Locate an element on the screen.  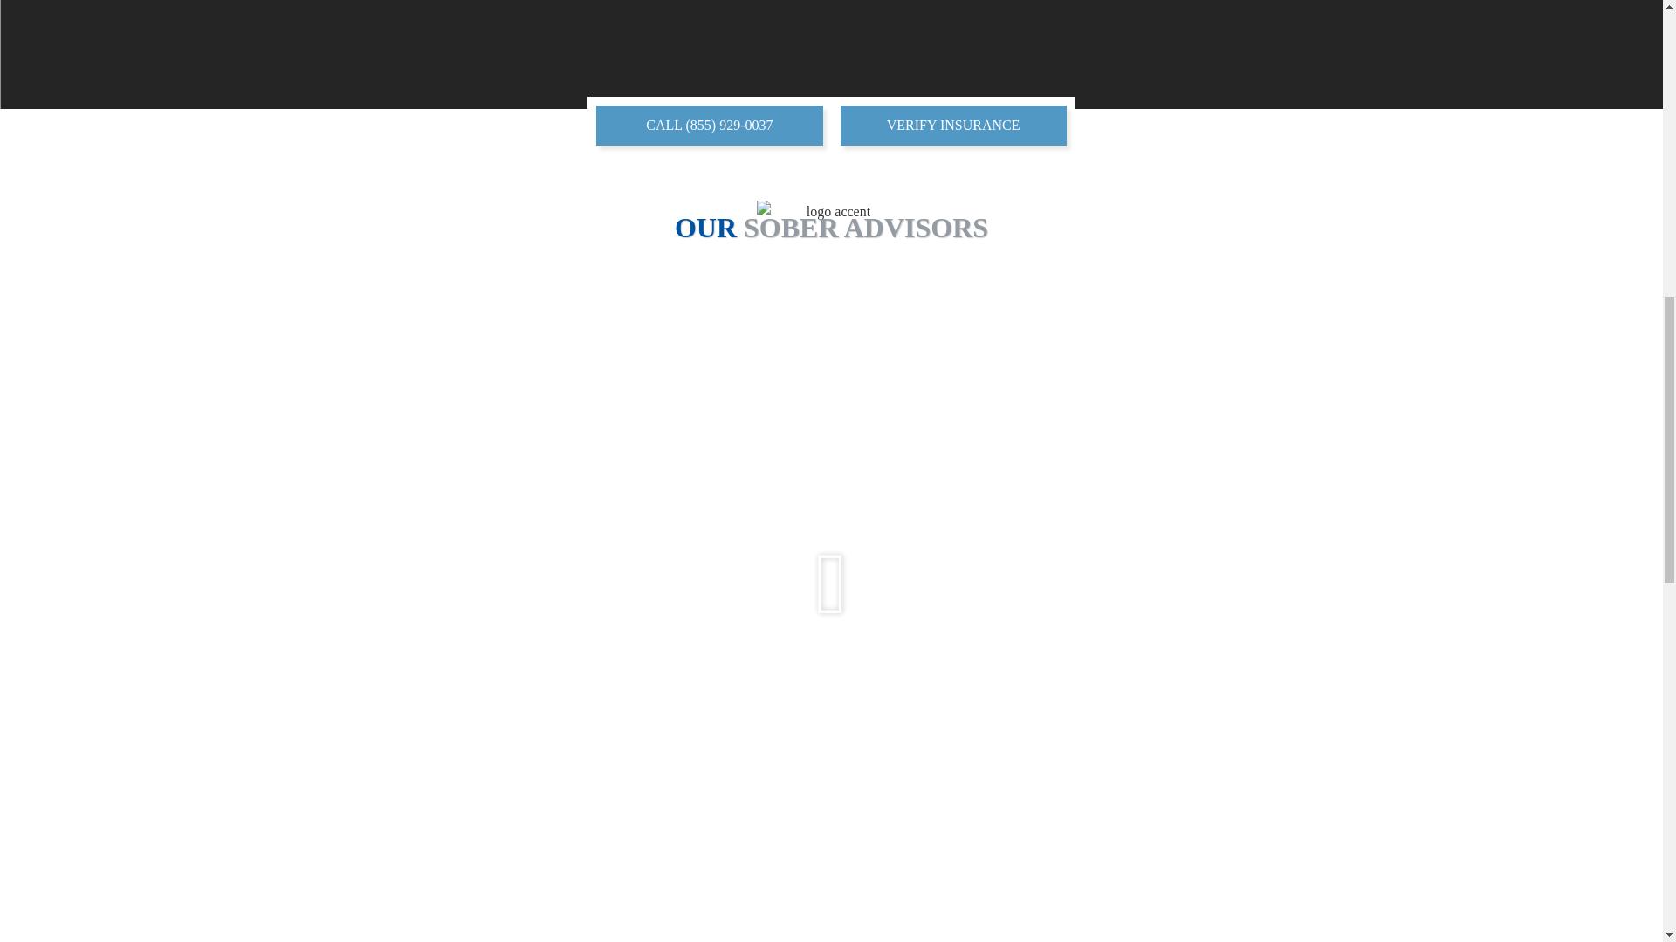
VERIFY INSURANCE is located at coordinates (952, 126).